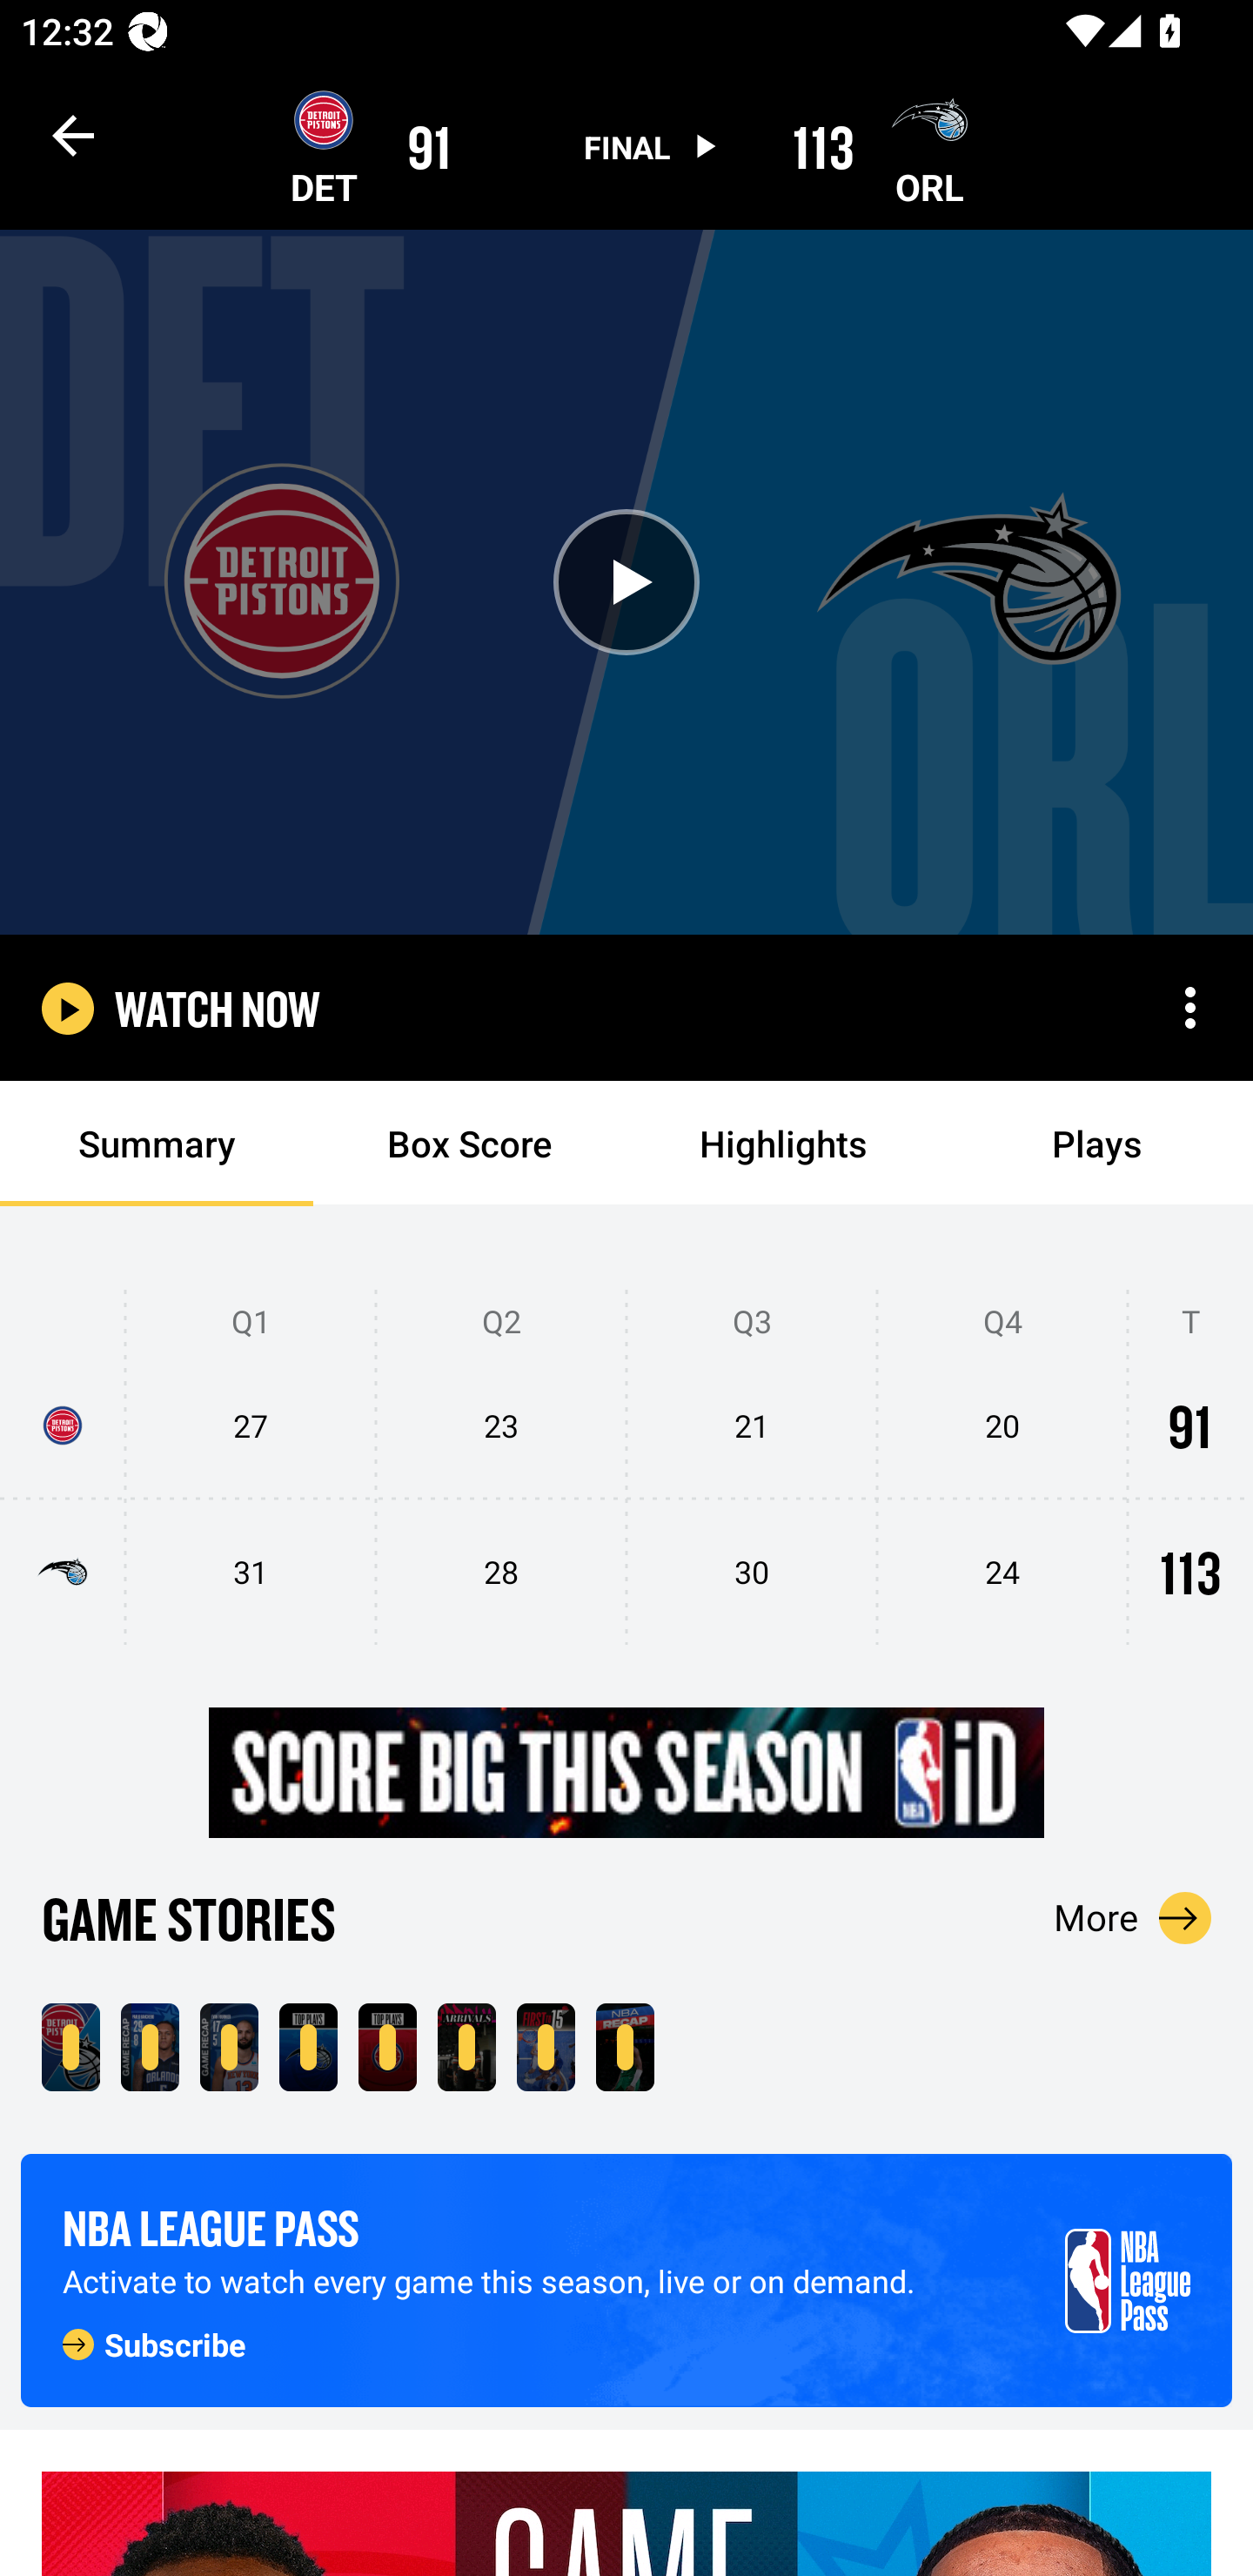  What do you see at coordinates (229, 2047) in the screenshot?
I see `NEW Highlights From Evan Fournier's 17-Point Game` at bounding box center [229, 2047].